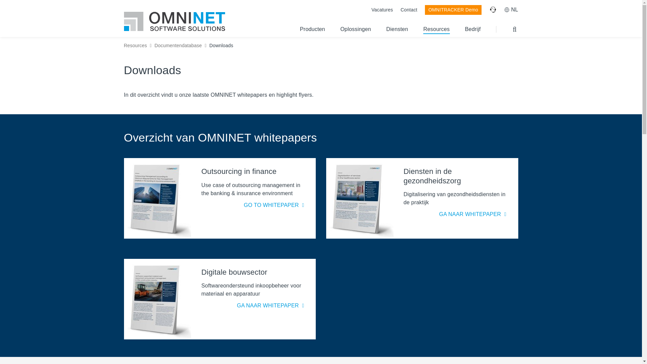  I want to click on OMNINET Support Portal, so click(493, 9).